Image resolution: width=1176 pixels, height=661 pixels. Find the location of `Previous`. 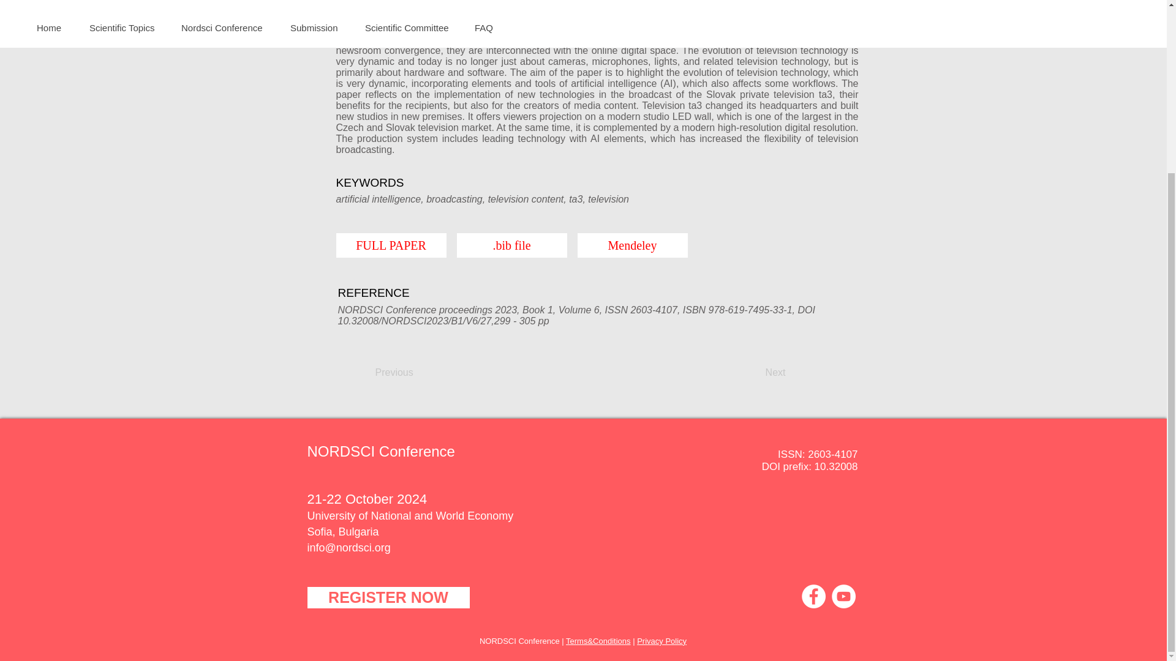

Previous is located at coordinates (415, 372).